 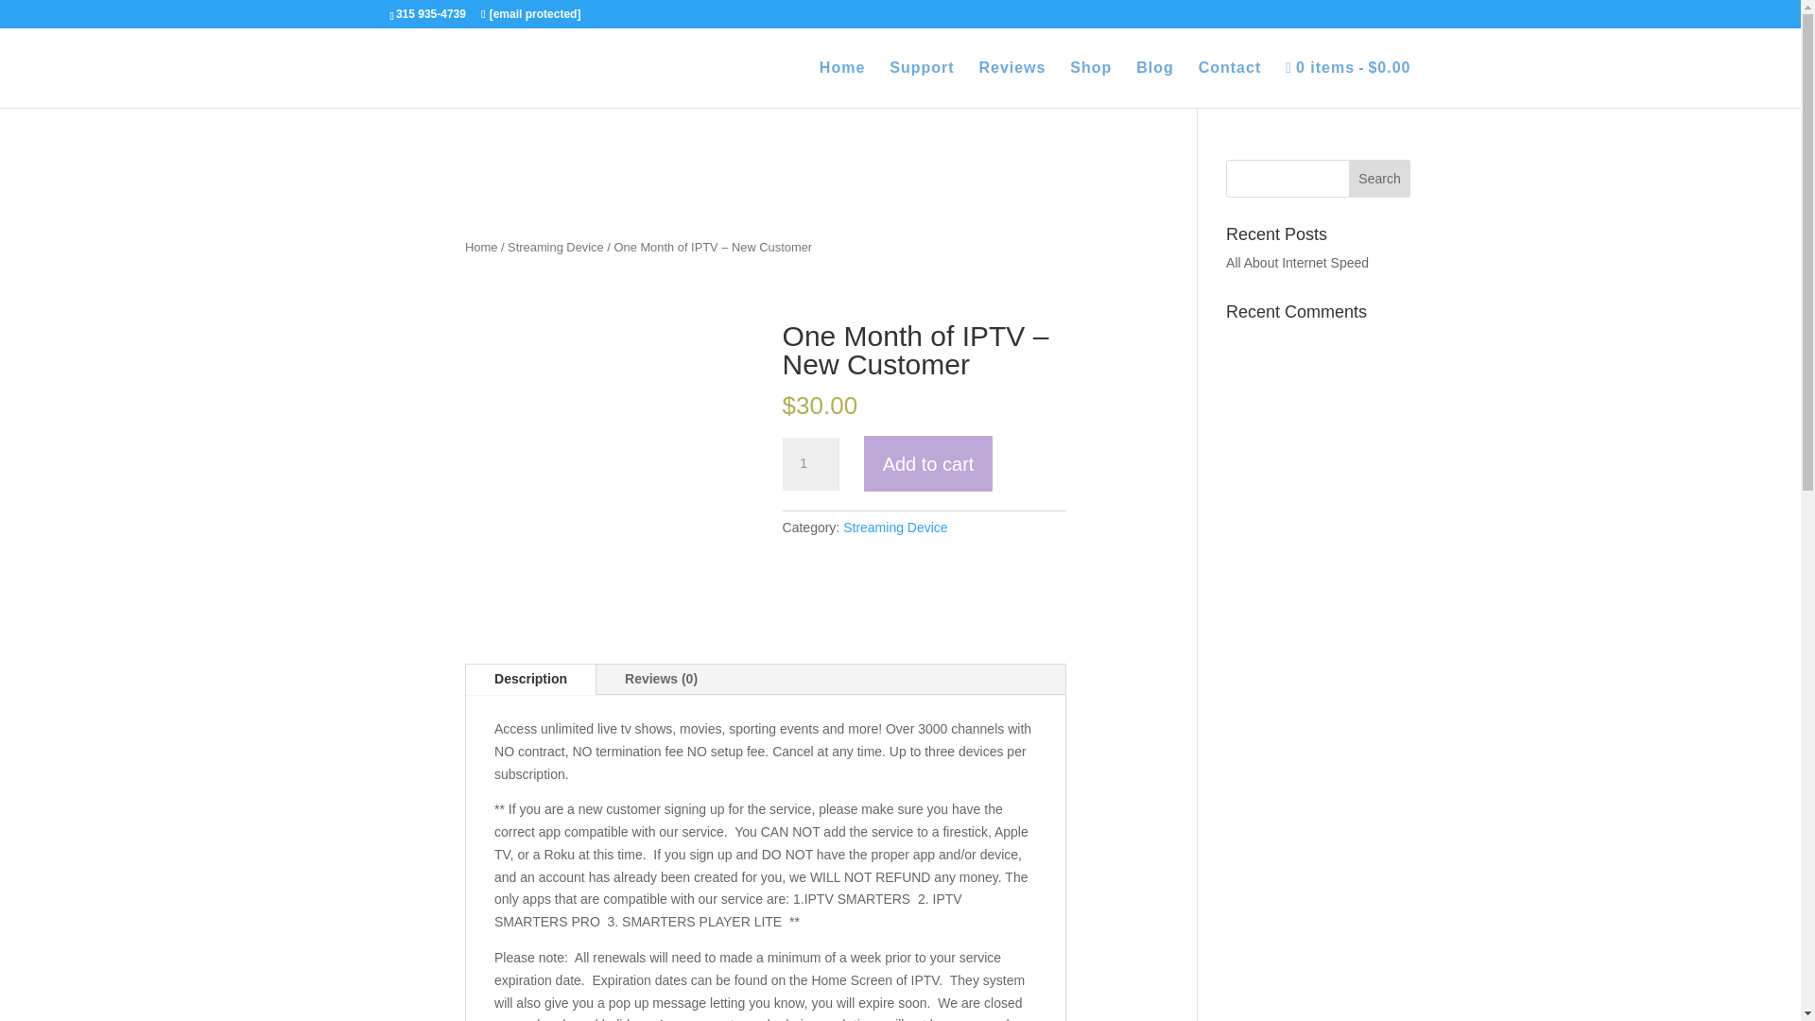 I want to click on Add to cart, so click(x=928, y=463).